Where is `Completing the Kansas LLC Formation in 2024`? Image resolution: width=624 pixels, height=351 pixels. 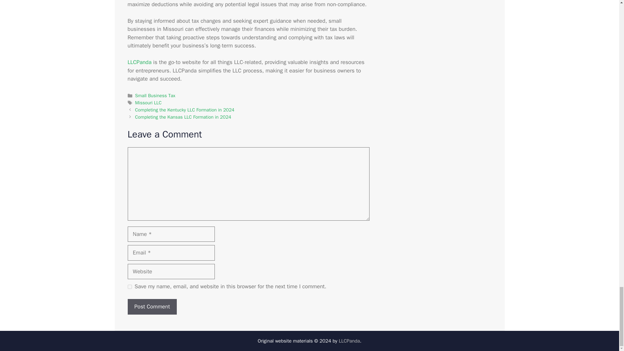 Completing the Kansas LLC Formation in 2024 is located at coordinates (183, 116).